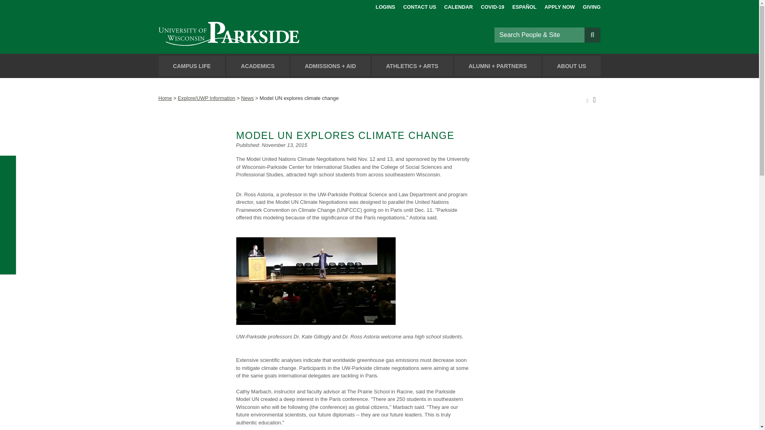  Describe the element at coordinates (458, 6) in the screenshot. I see `CALENDAR` at that location.